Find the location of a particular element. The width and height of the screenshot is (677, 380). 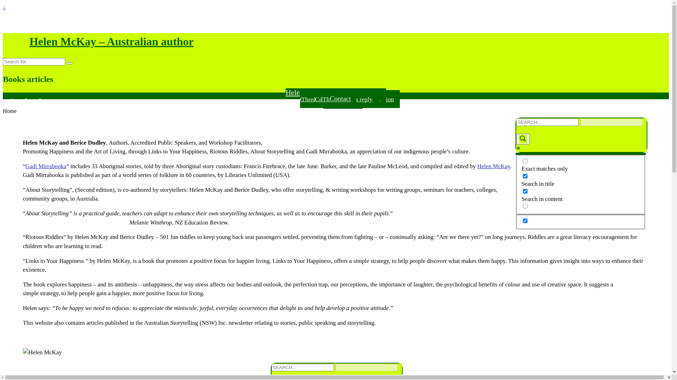

Contact is located at coordinates (343, 99).